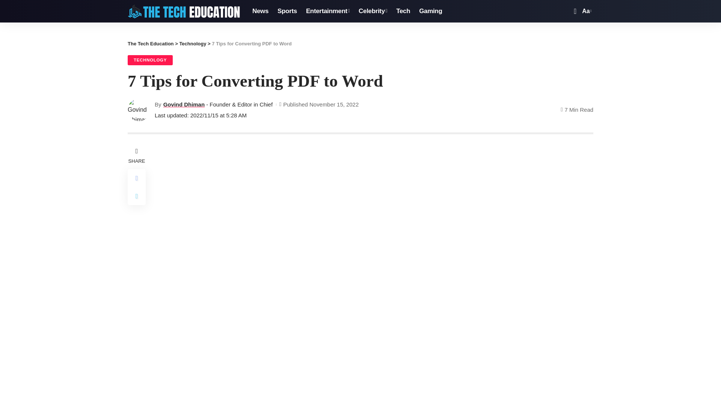 The height and width of the screenshot is (405, 721). Describe the element at coordinates (327, 11) in the screenshot. I see `Entertainment` at that location.